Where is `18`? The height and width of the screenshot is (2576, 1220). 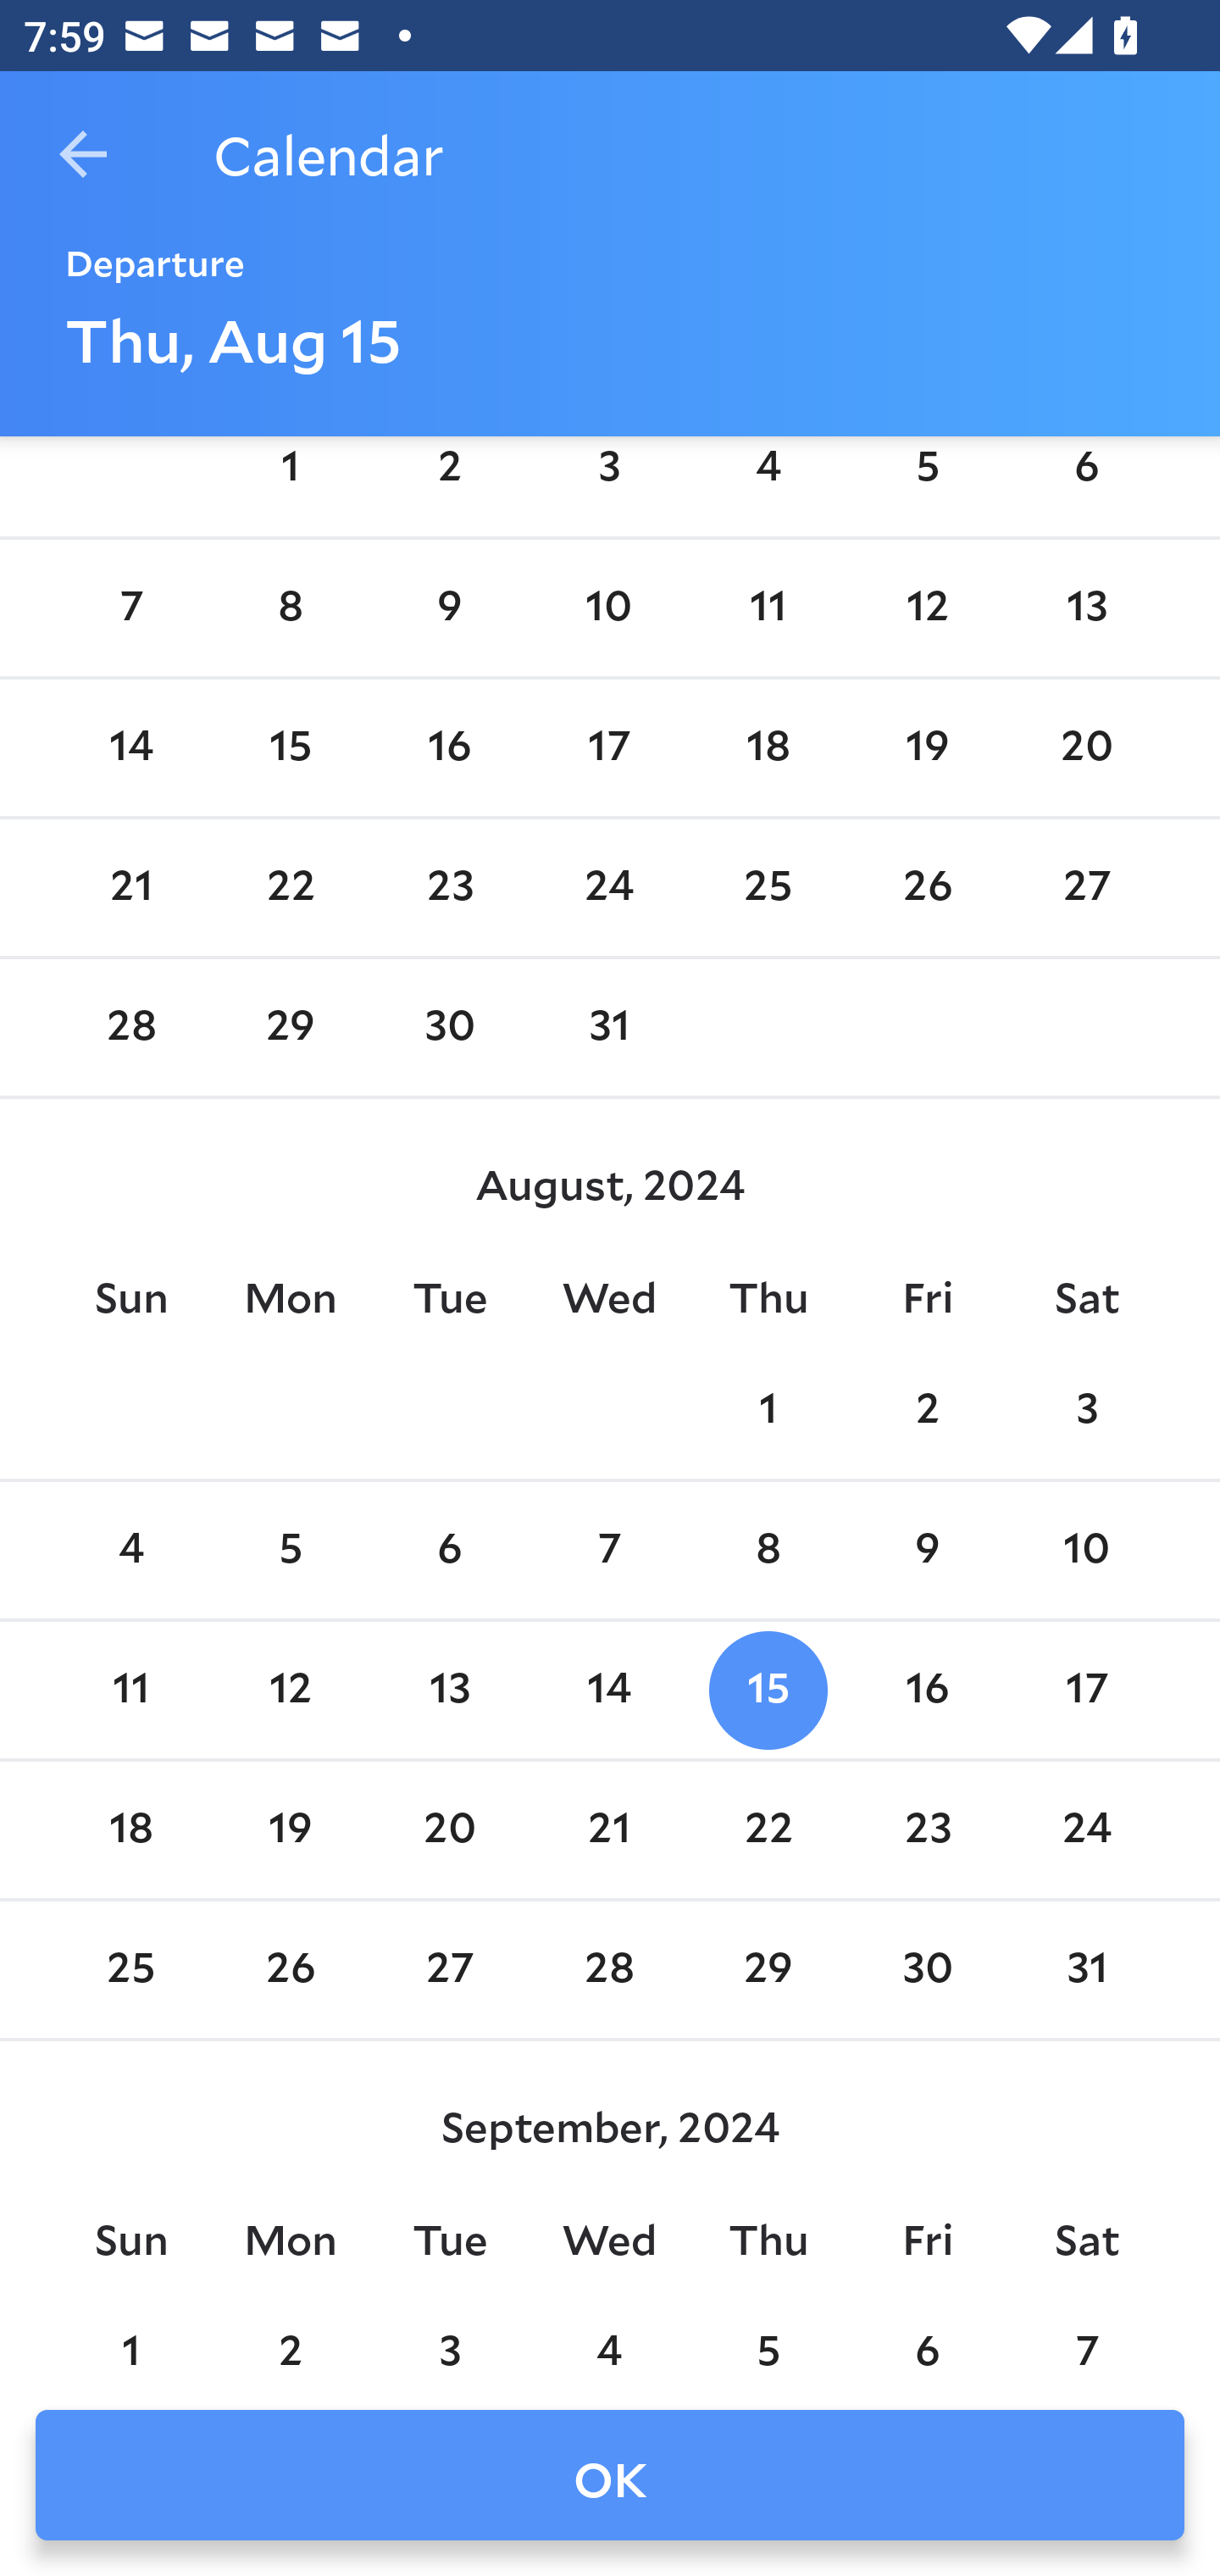
18 is located at coordinates (130, 1831).